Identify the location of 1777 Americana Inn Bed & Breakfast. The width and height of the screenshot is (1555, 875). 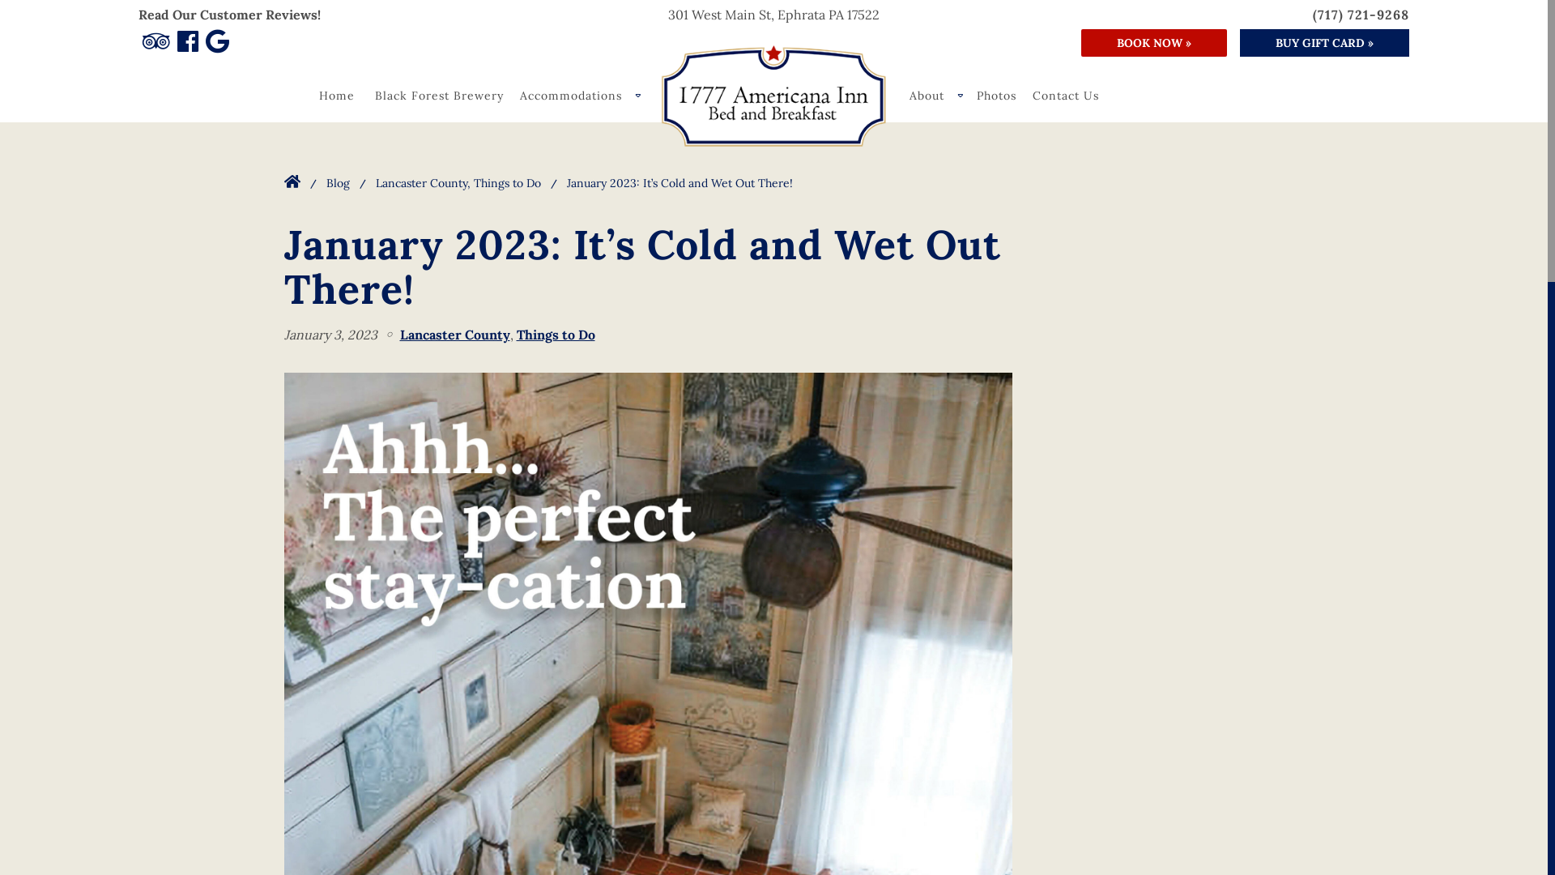
(773, 96).